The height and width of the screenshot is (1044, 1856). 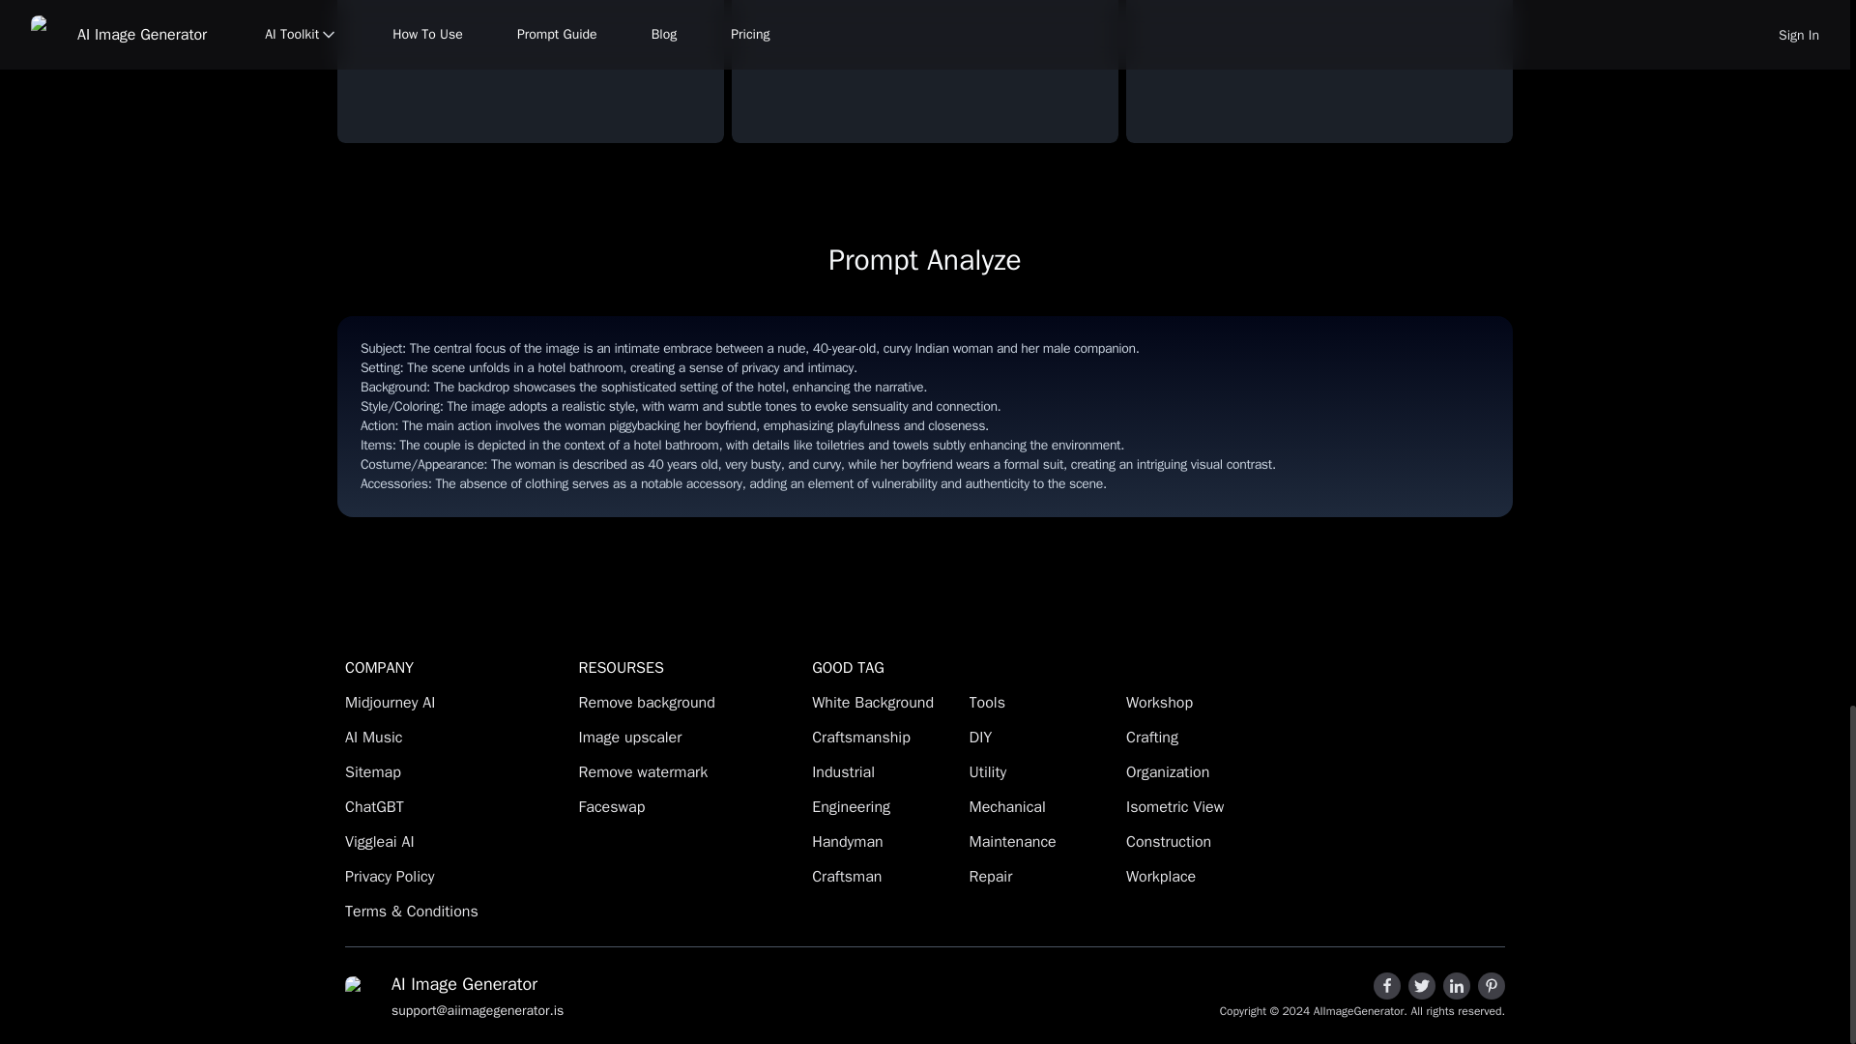 I want to click on Utility, so click(x=1042, y=772).